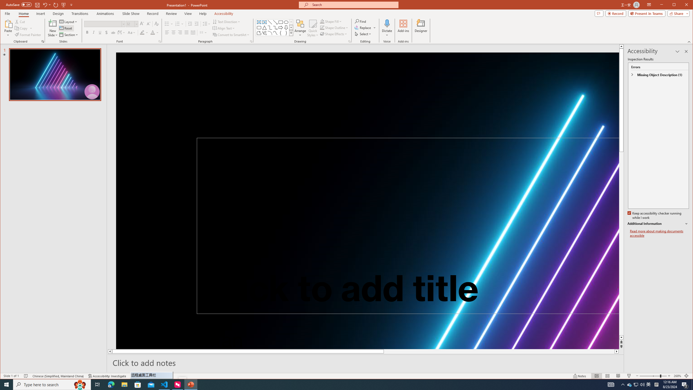  Describe the element at coordinates (142, 24) in the screenshot. I see `Increase Font Size` at that location.